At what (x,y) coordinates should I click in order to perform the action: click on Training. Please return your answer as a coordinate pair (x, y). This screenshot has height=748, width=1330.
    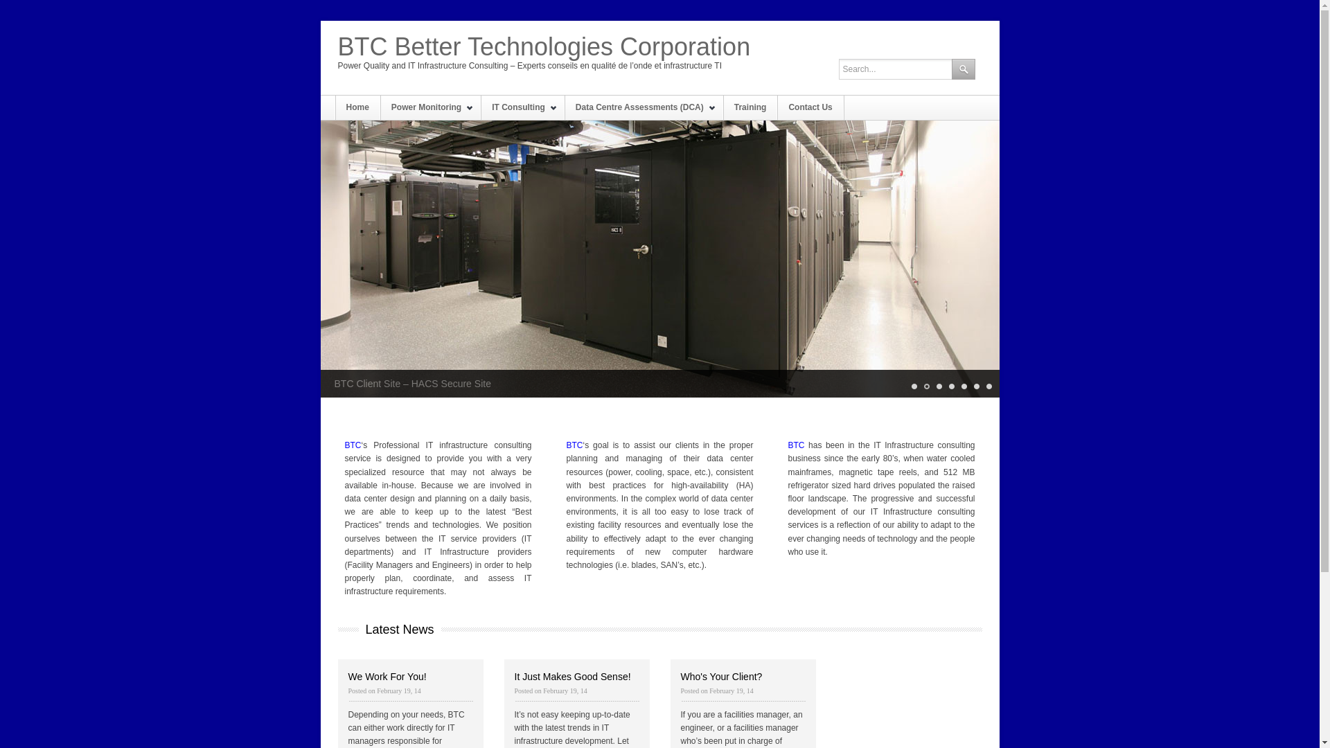
    Looking at the image, I should click on (751, 108).